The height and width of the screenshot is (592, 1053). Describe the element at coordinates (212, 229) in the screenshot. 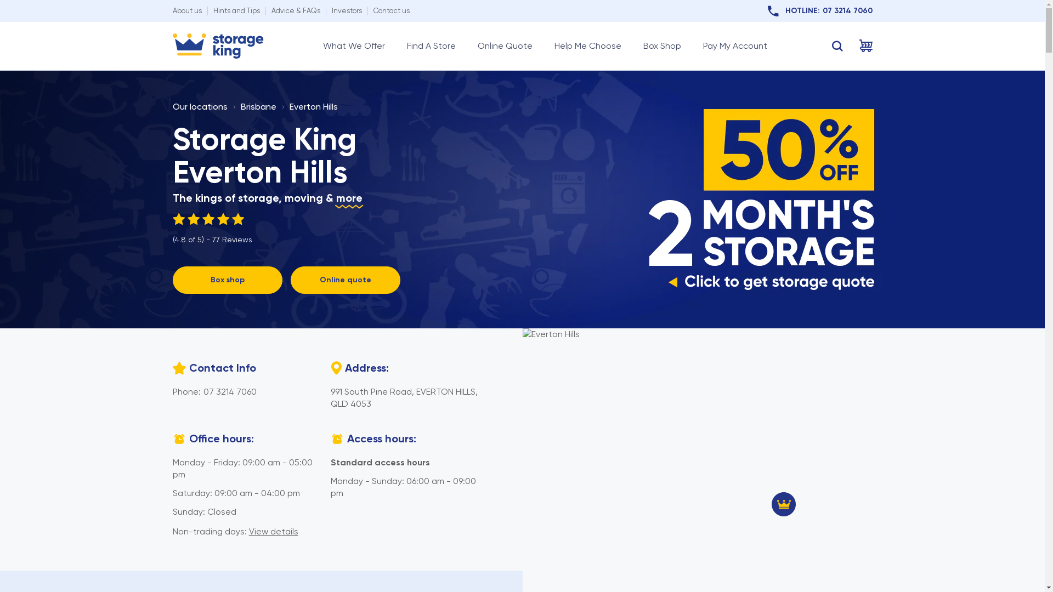

I see `(4.8 of 5) - 77 Reviews` at that location.